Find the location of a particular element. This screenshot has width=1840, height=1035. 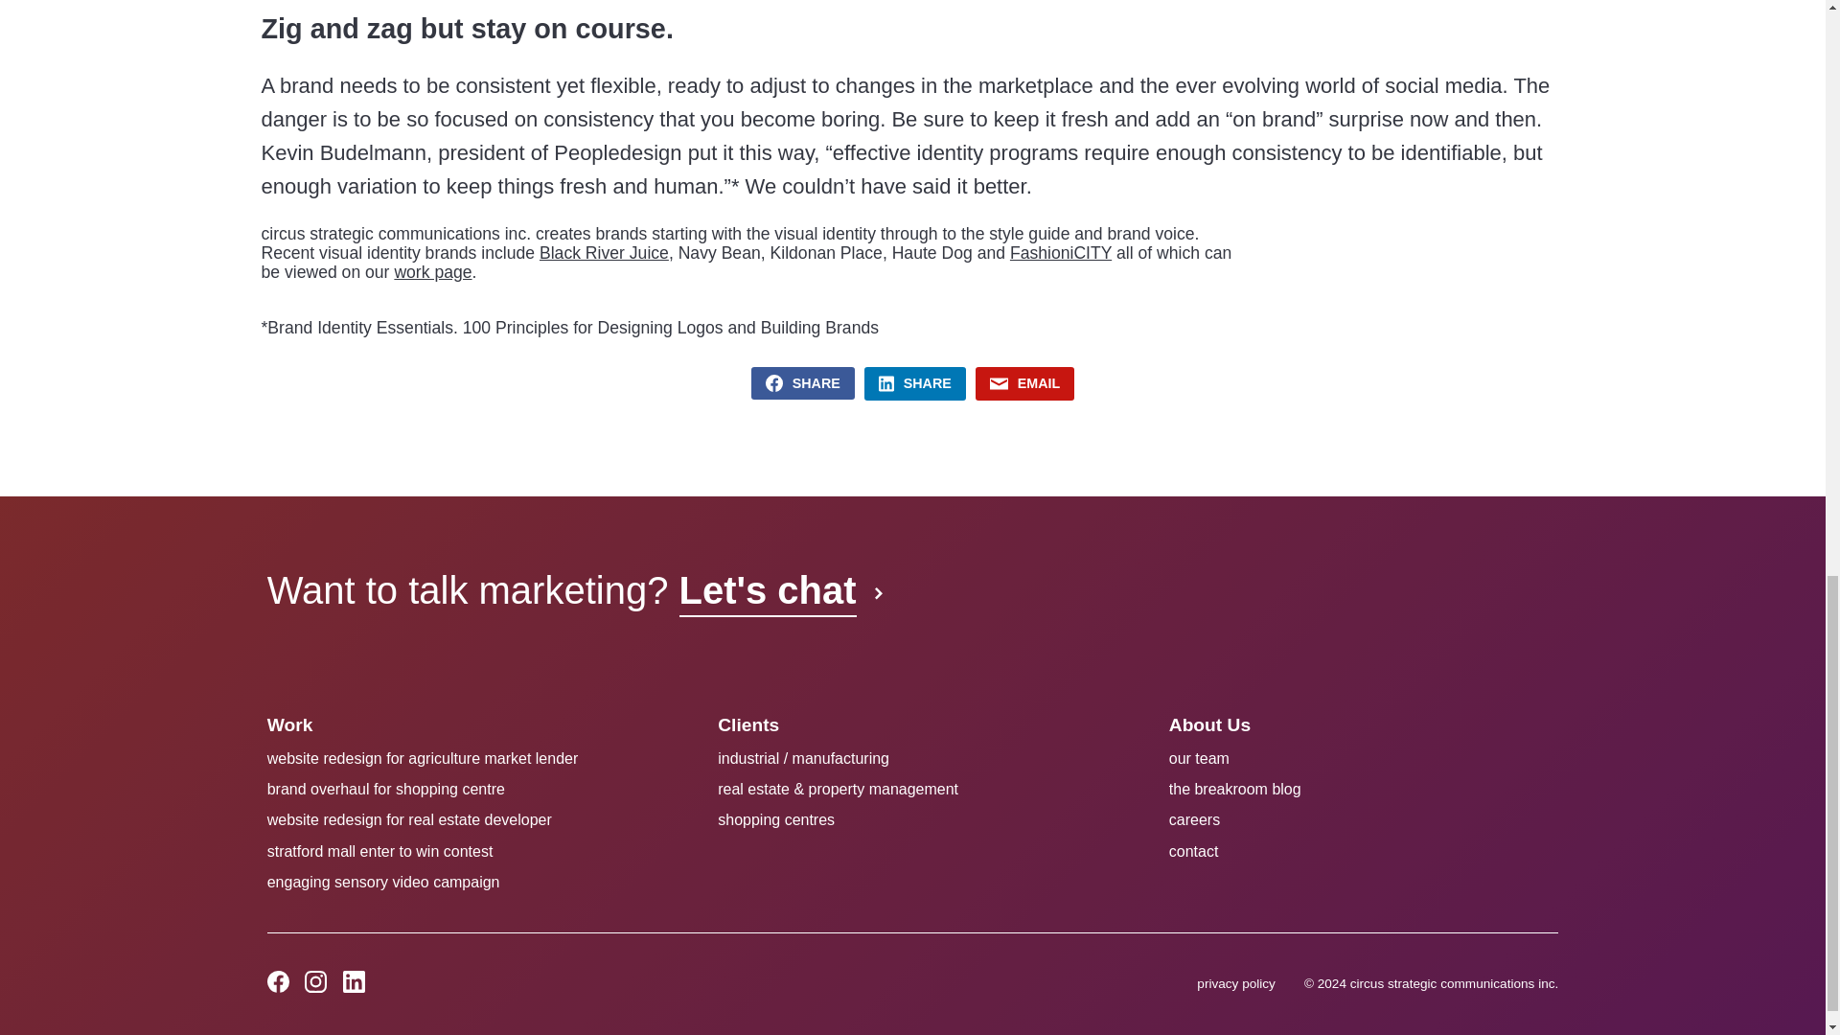

EMAIL is located at coordinates (1024, 383).